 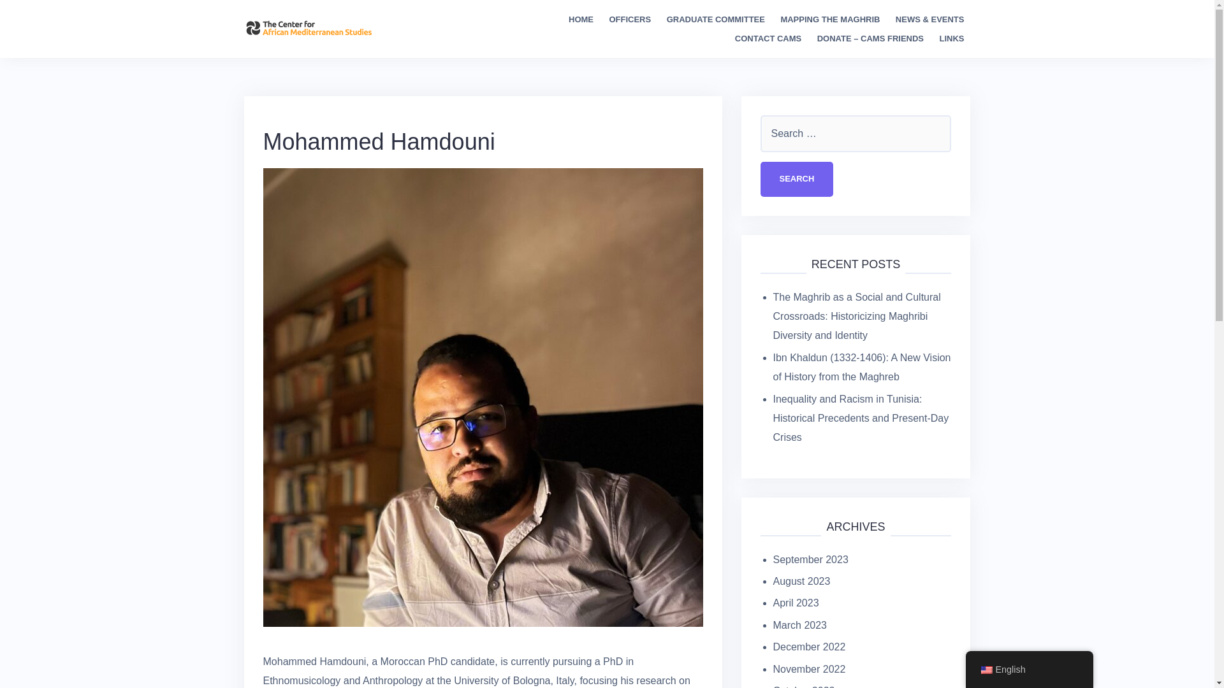 I want to click on November 2022, so click(x=808, y=669).